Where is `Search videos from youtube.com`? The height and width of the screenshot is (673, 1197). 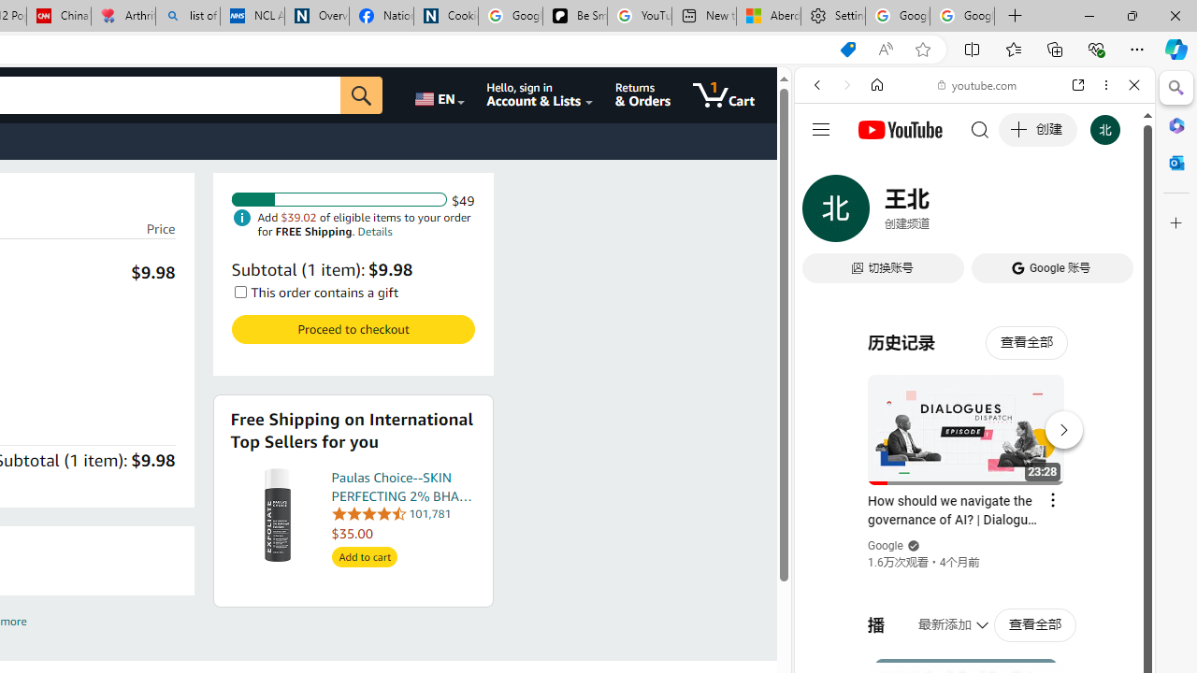
Search videos from youtube.com is located at coordinates (941, 615).